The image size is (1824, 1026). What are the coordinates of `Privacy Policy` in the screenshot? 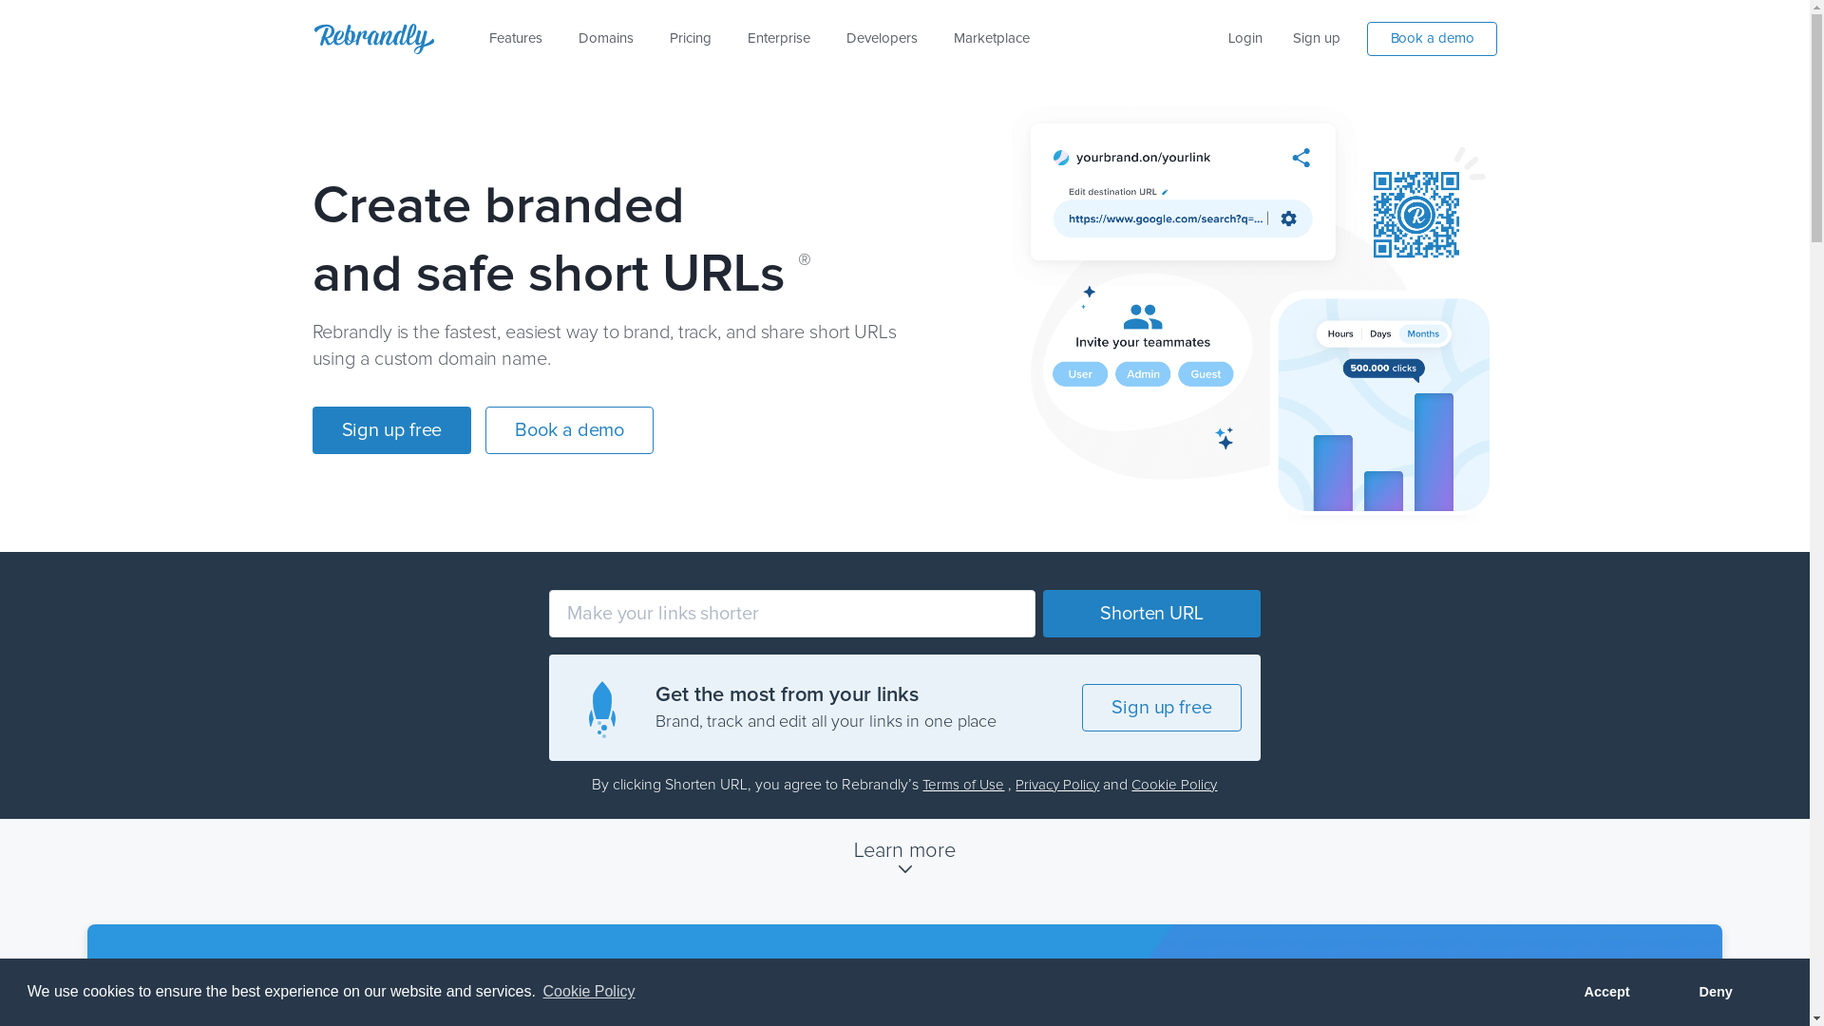 It's located at (1057, 785).